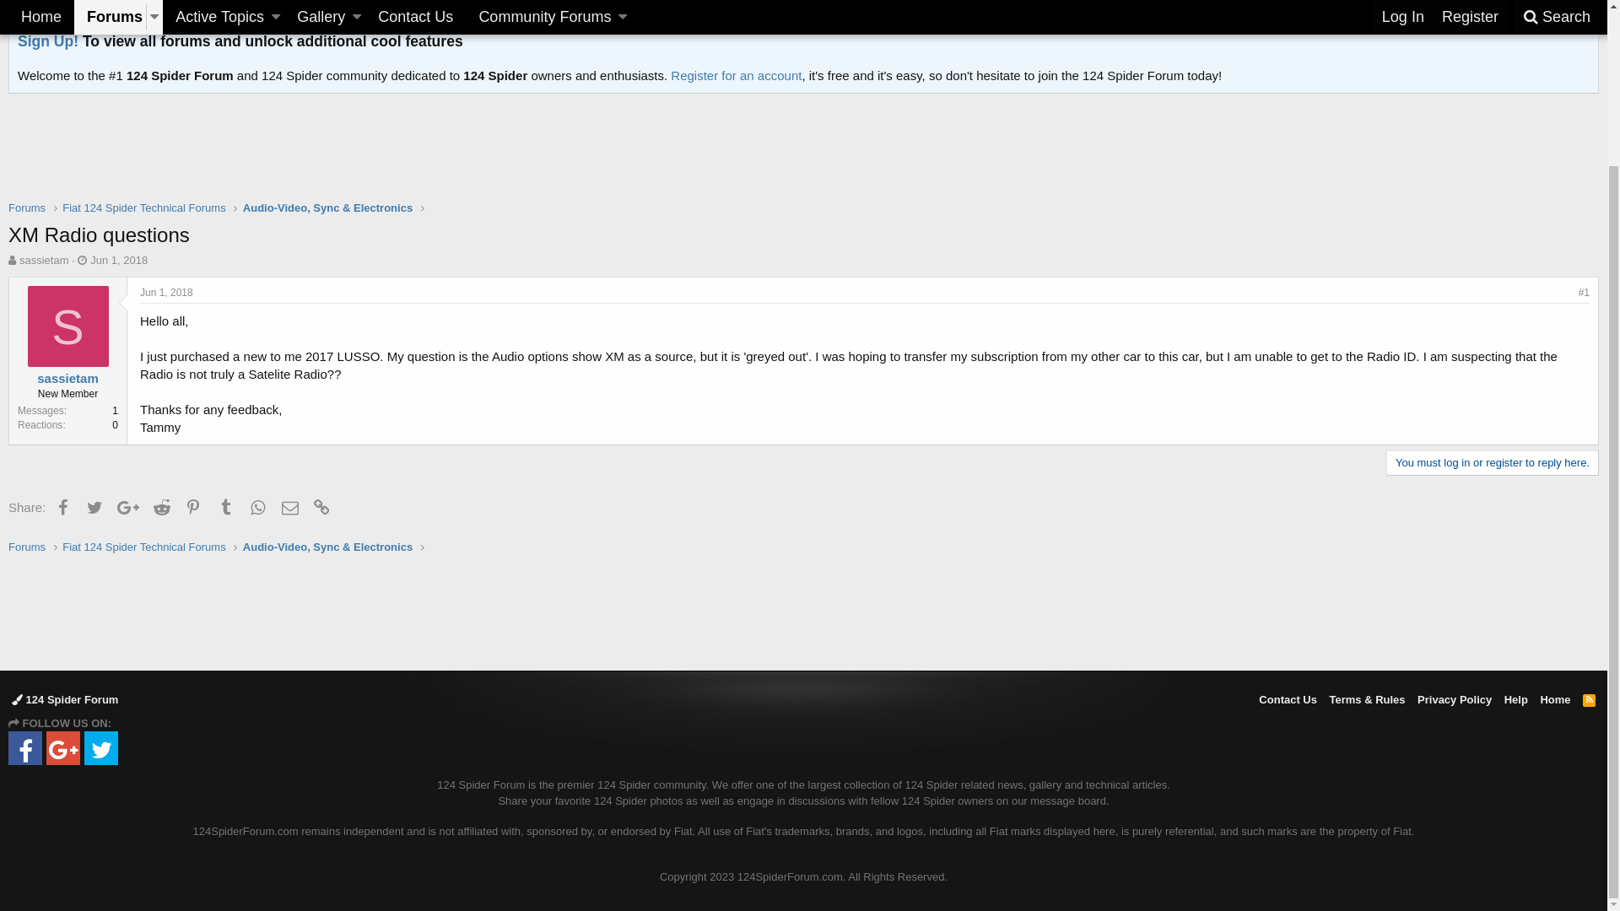  I want to click on Gallery, so click(316, 209).